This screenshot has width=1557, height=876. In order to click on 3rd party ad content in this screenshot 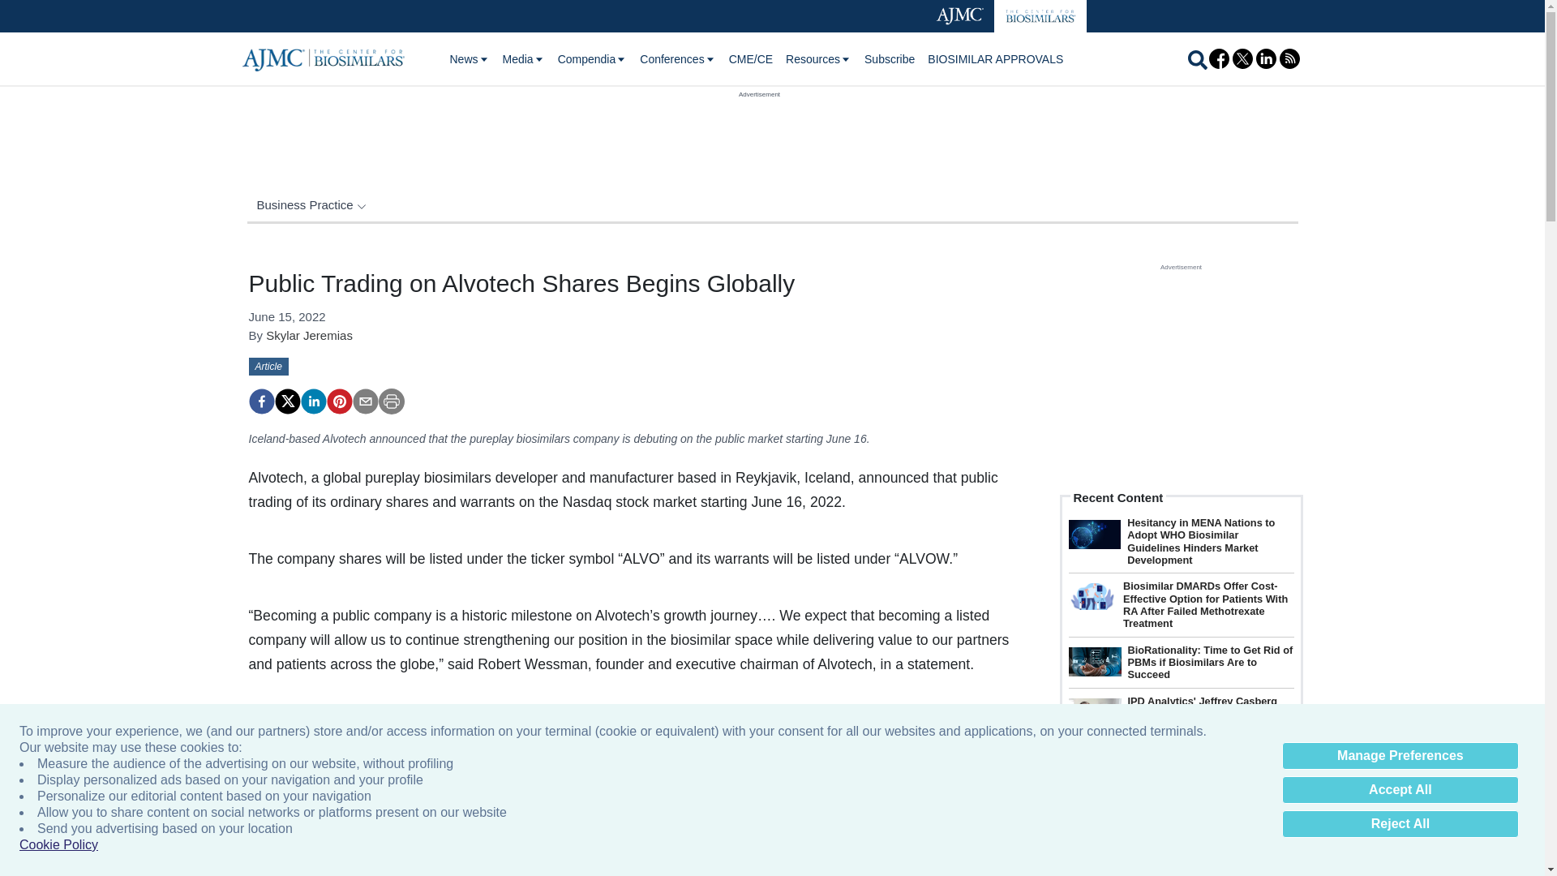, I will do `click(759, 136)`.